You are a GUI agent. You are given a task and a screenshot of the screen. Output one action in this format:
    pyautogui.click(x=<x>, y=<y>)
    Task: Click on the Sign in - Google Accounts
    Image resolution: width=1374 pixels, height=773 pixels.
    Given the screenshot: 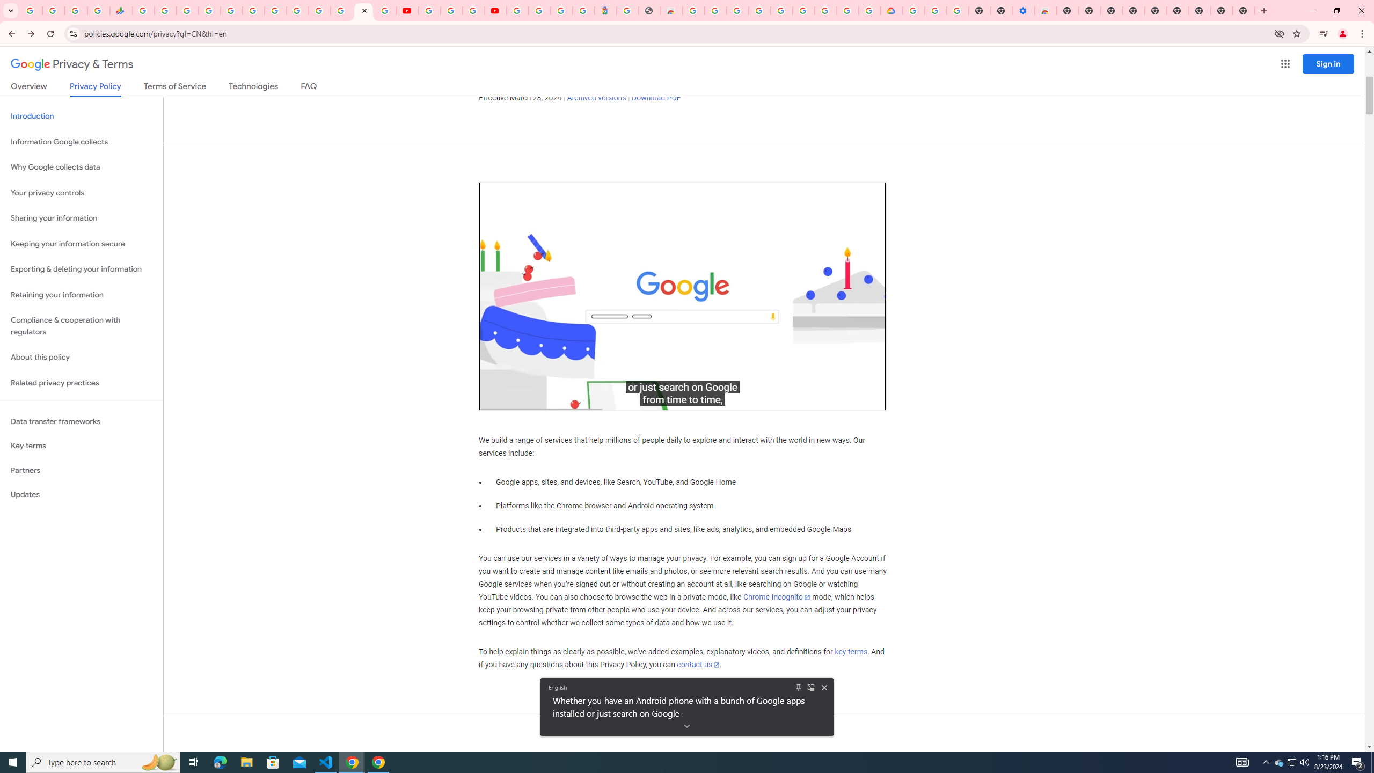 What is the action you would take?
    pyautogui.click(x=780, y=11)
    